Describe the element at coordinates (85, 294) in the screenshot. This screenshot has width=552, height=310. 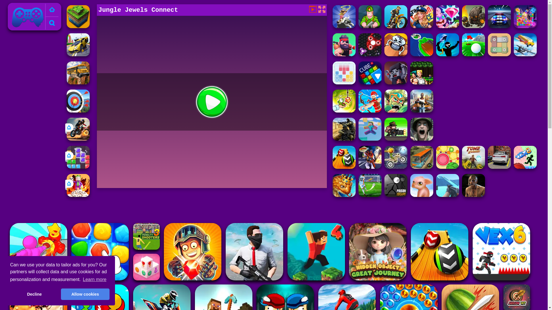
I see `Allow cookies` at that location.